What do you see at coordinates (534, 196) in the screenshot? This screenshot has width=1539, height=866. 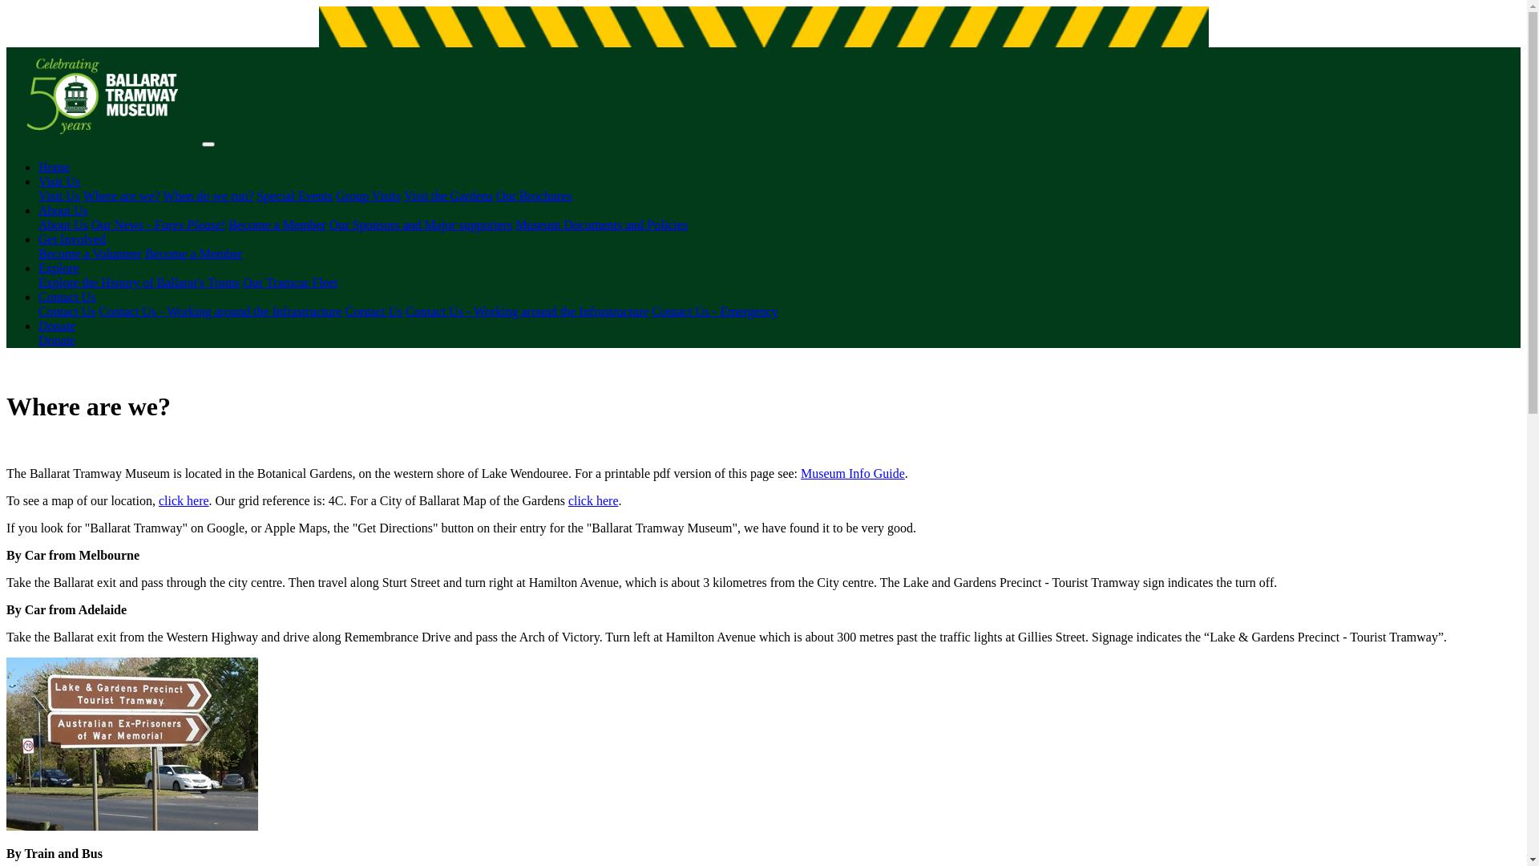 I see `Our Brochures` at bounding box center [534, 196].